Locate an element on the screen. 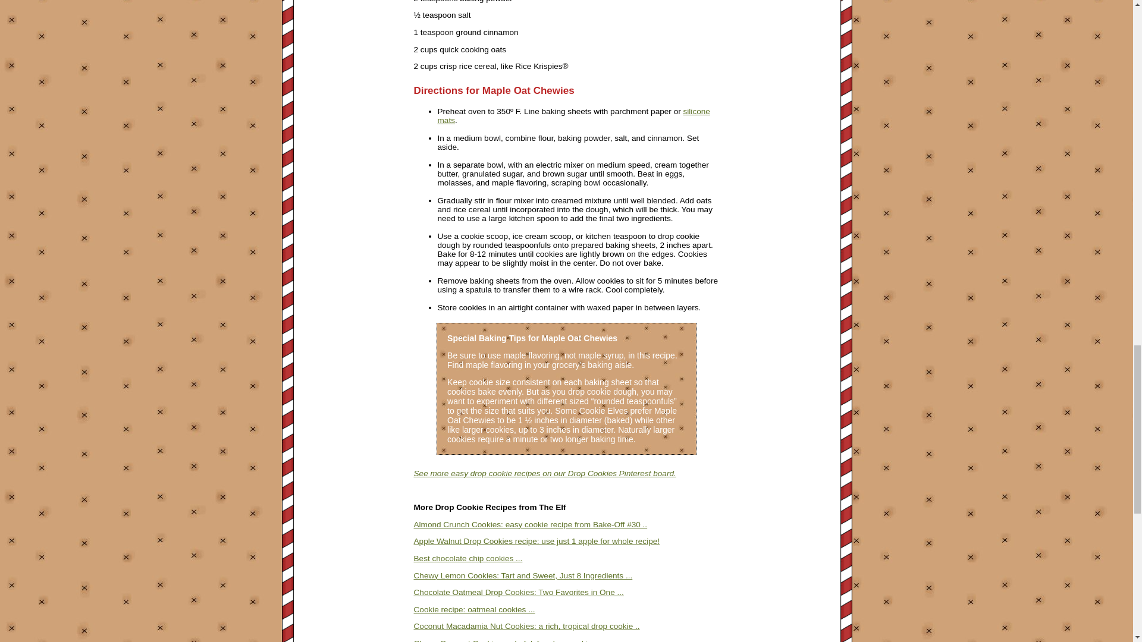 This screenshot has width=1142, height=642. silicone mats is located at coordinates (573, 115).